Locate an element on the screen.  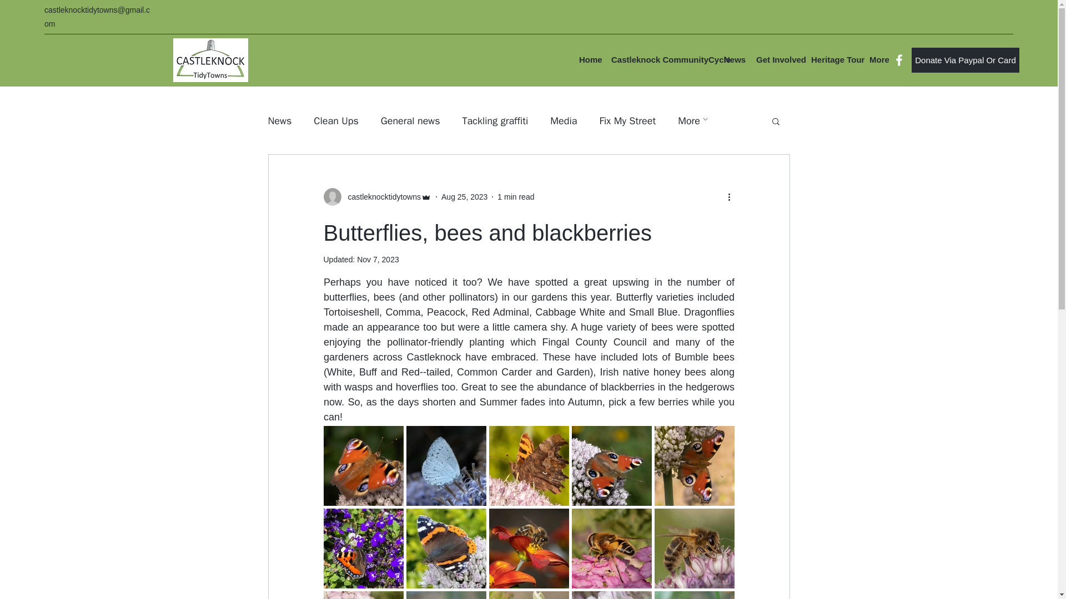
News is located at coordinates (279, 121).